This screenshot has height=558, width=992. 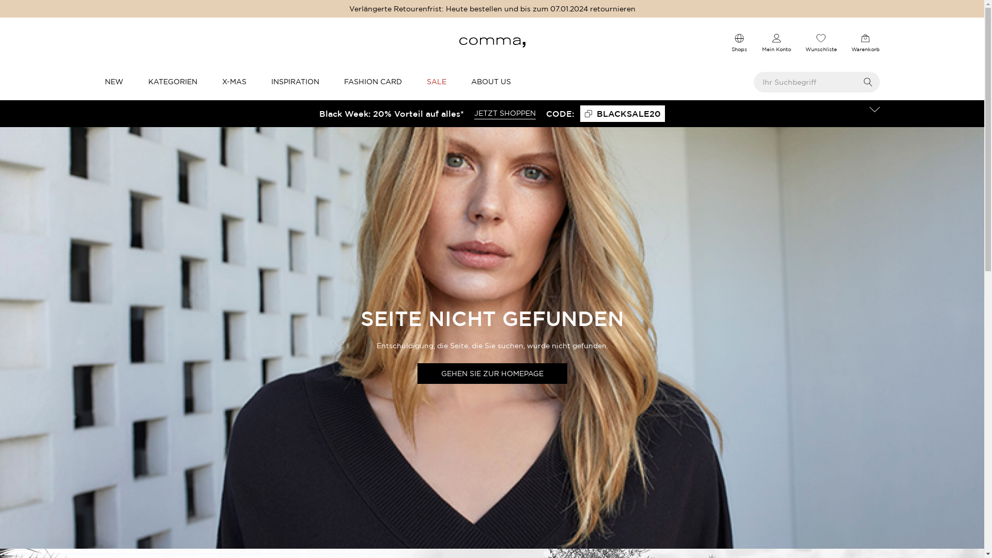 I want to click on INSPIRATION, so click(x=295, y=82).